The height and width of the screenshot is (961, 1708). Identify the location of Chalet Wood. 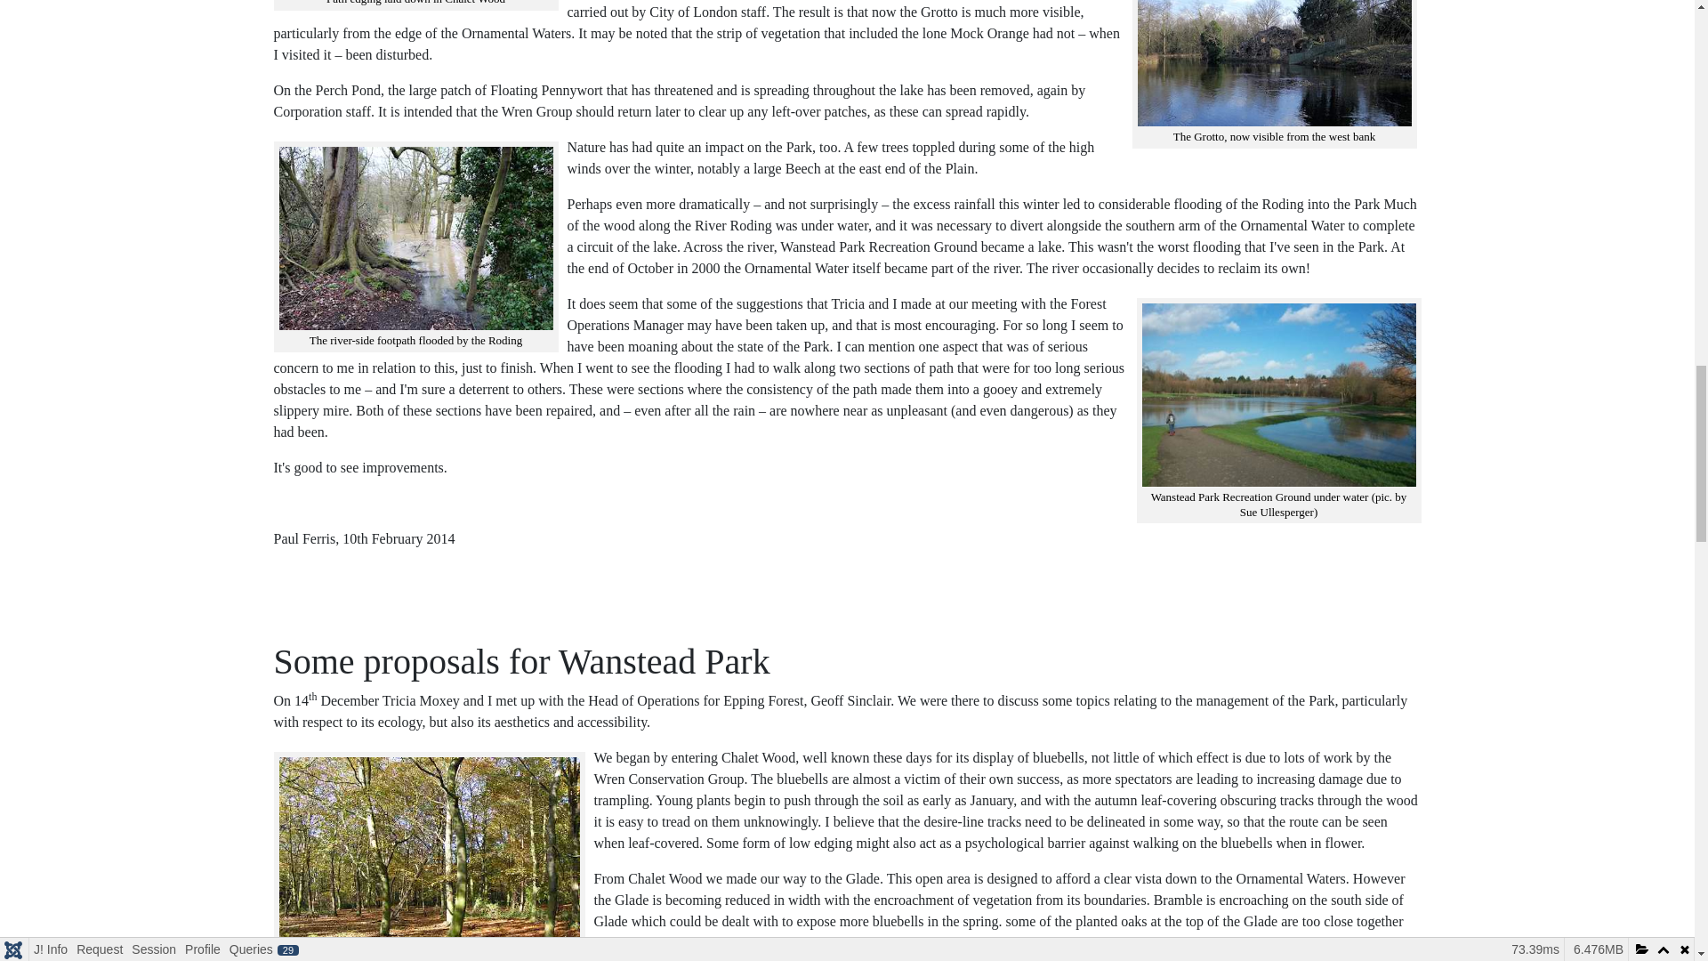
(430, 853).